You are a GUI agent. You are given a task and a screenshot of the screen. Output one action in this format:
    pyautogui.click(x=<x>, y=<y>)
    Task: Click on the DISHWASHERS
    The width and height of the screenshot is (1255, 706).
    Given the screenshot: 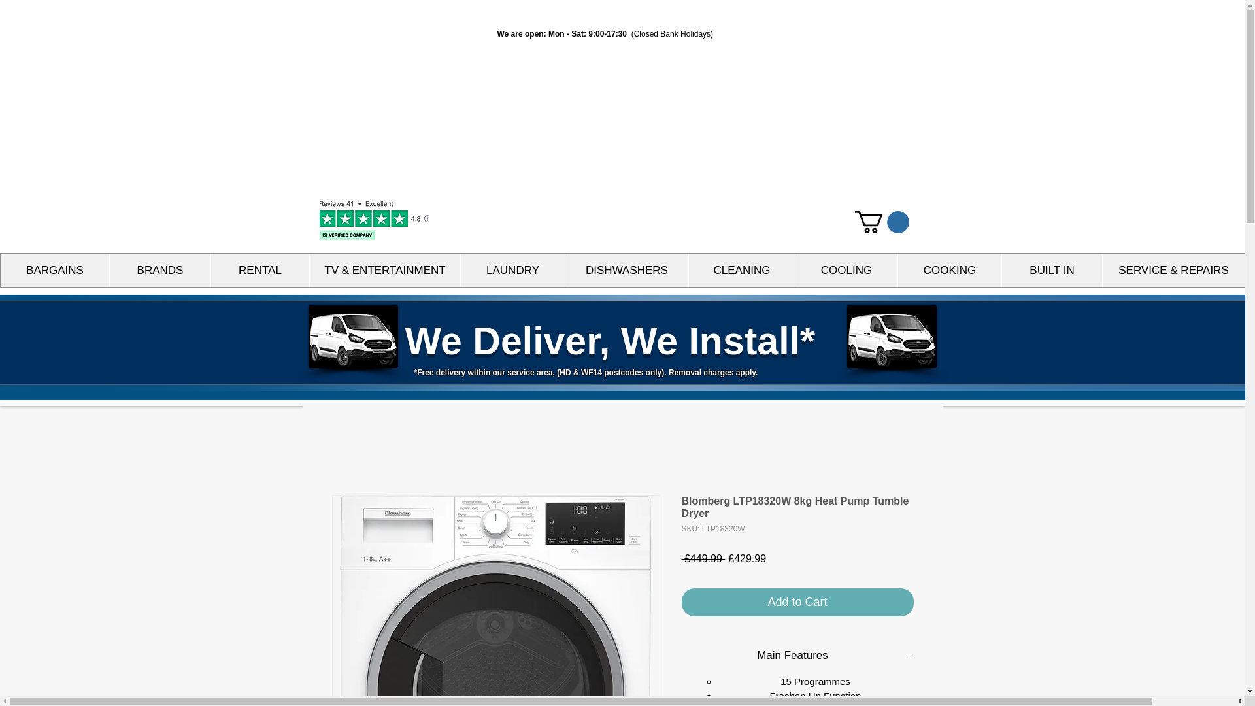 What is the action you would take?
    pyautogui.click(x=626, y=269)
    